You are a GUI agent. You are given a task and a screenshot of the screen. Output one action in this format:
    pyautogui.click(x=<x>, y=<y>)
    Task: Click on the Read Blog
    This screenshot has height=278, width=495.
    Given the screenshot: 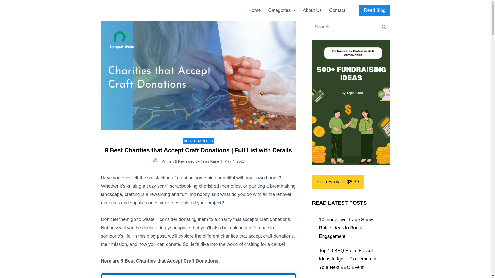 What is the action you would take?
    pyautogui.click(x=374, y=10)
    